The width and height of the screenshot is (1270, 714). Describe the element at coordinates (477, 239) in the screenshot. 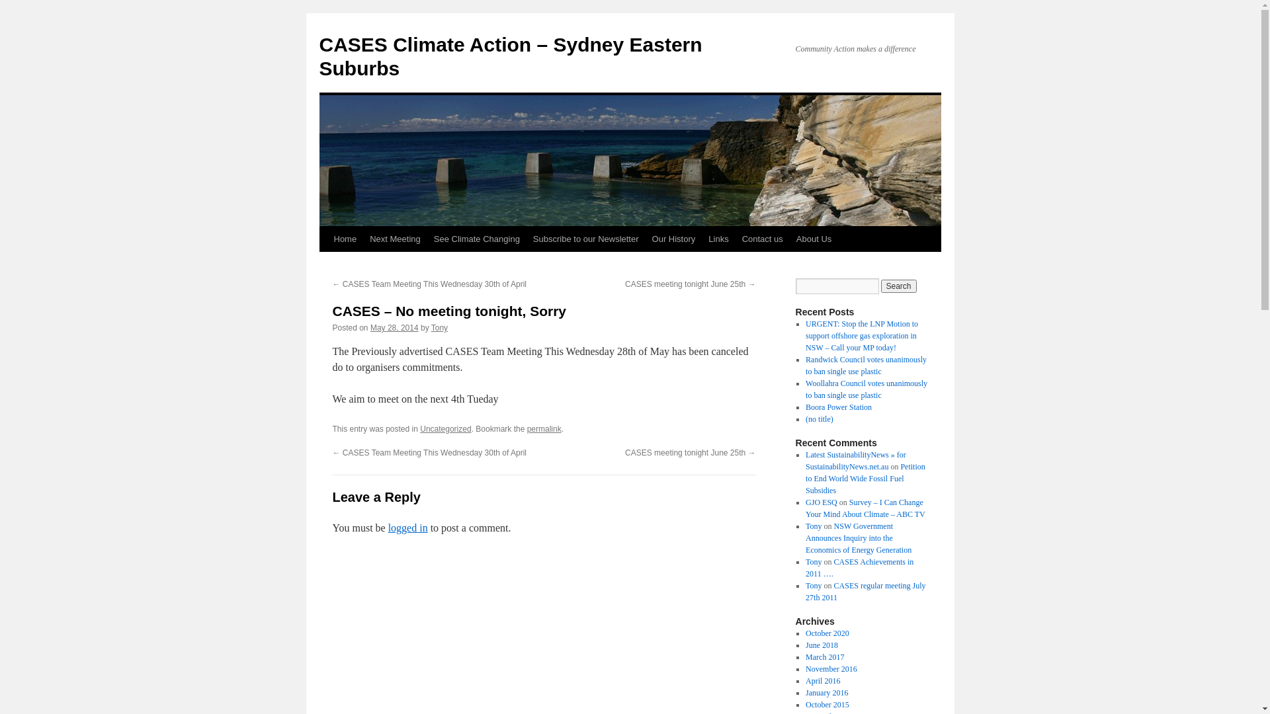

I see `See Climate Changing` at that location.